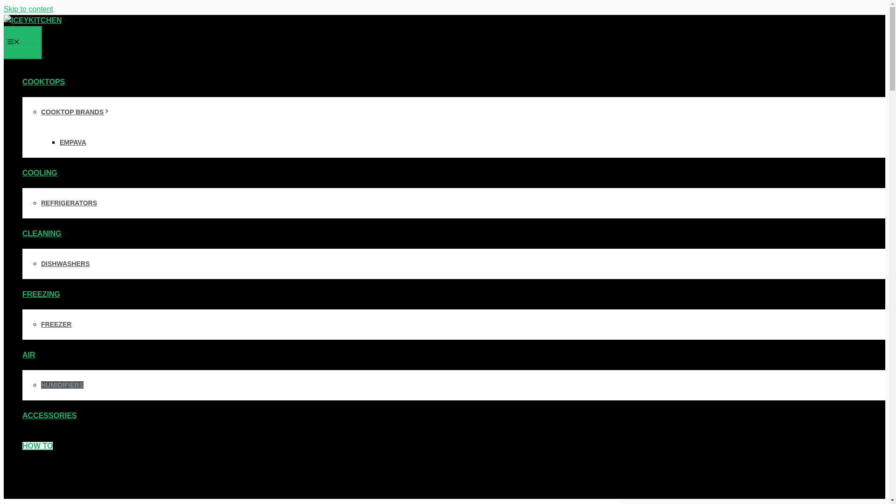 The image size is (896, 504). What do you see at coordinates (33, 355) in the screenshot?
I see `AIR` at bounding box center [33, 355].